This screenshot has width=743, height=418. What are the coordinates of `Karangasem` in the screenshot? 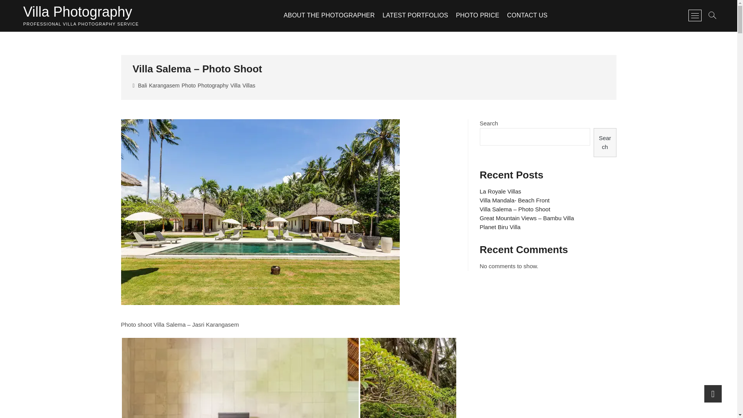 It's located at (165, 86).